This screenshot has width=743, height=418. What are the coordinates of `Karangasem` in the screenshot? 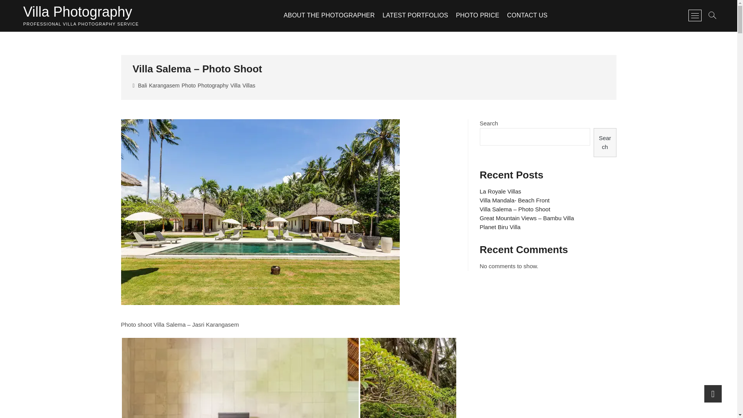 It's located at (165, 86).